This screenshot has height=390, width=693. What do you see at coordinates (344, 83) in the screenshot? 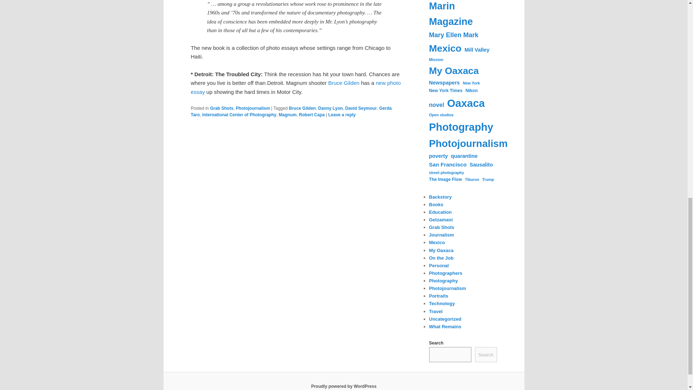
I see `Bruce Gilden` at bounding box center [344, 83].